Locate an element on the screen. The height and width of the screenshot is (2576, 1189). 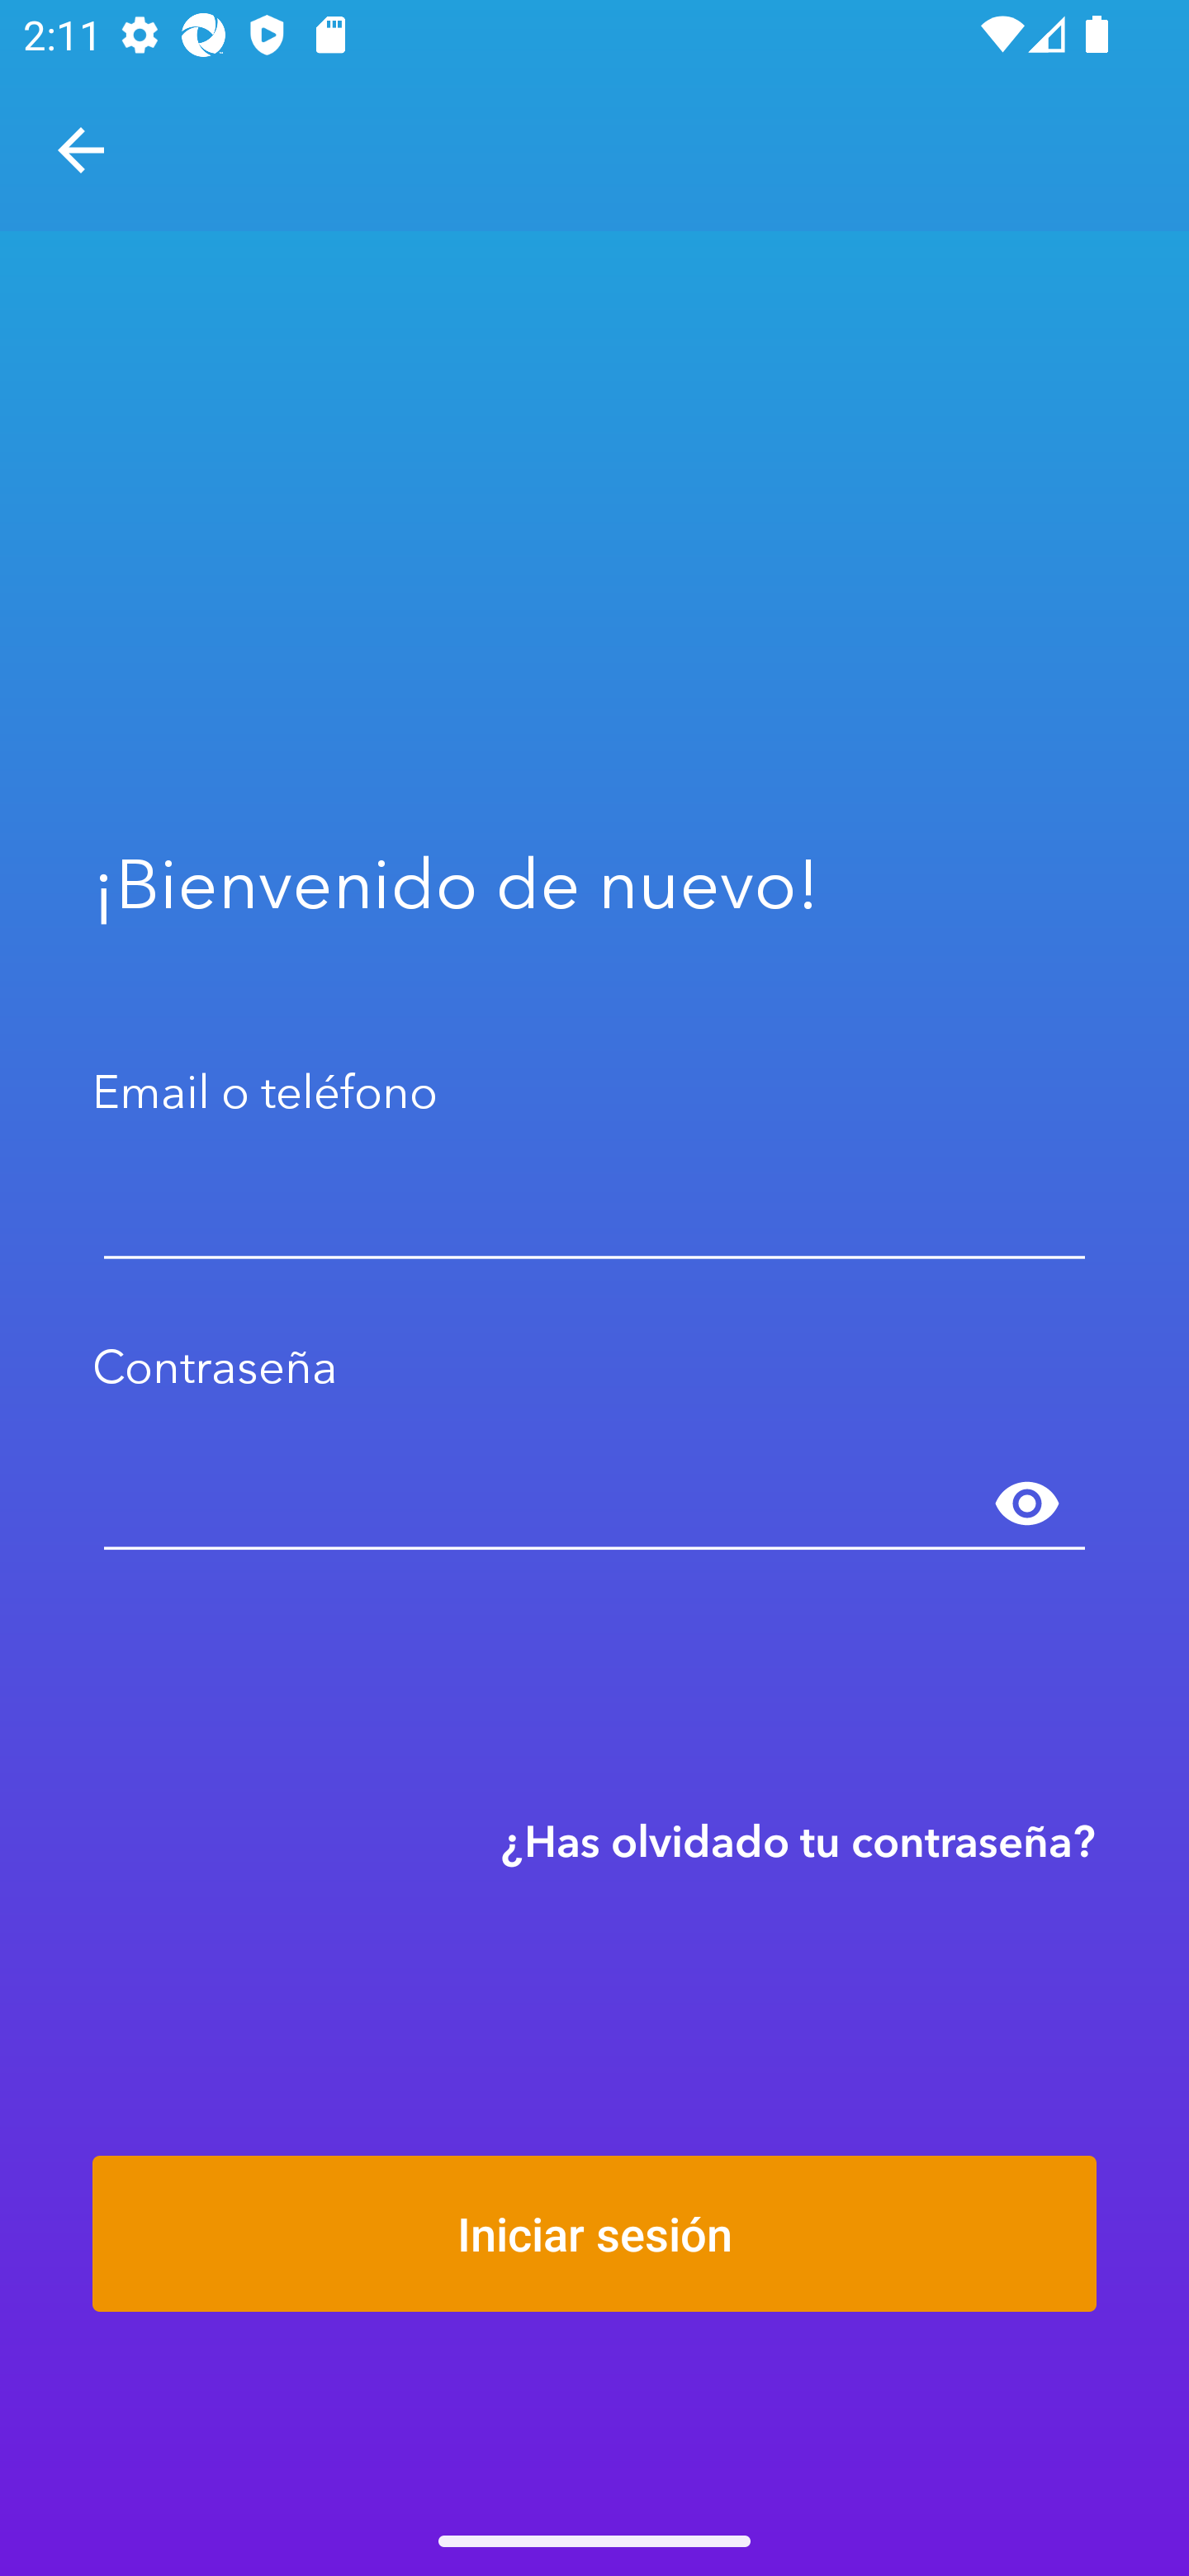
Iniciar sesión is located at coordinates (594, 2233).